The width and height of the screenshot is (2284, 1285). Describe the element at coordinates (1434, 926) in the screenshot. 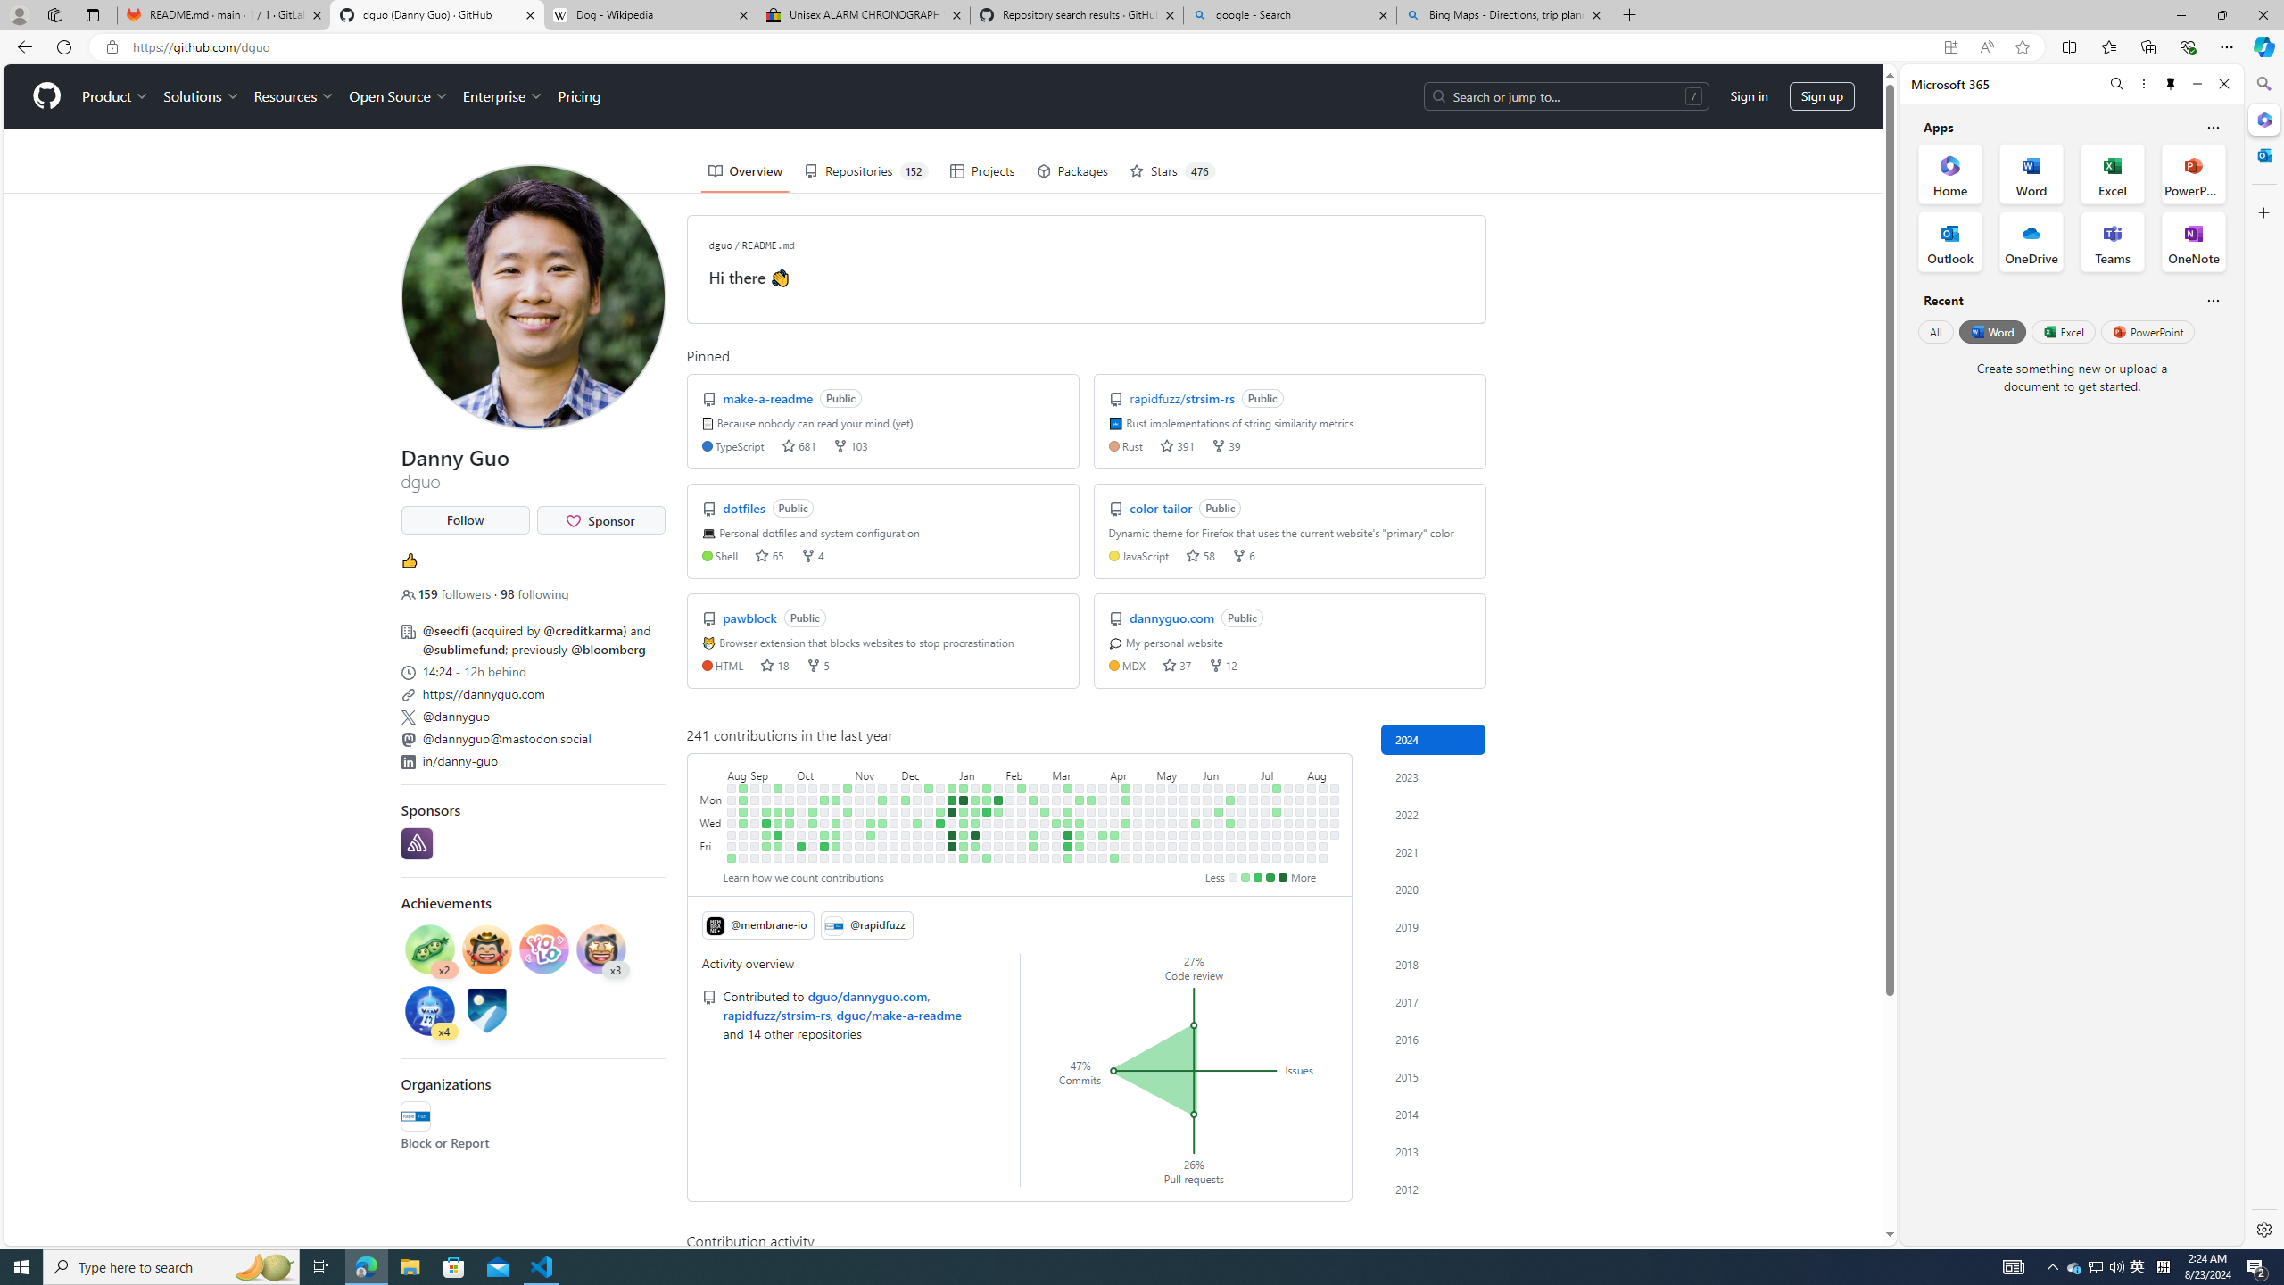

I see `Contribution activity in 2019` at that location.